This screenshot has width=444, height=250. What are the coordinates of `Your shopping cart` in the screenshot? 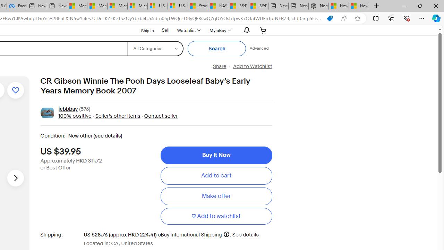 It's located at (263, 30).